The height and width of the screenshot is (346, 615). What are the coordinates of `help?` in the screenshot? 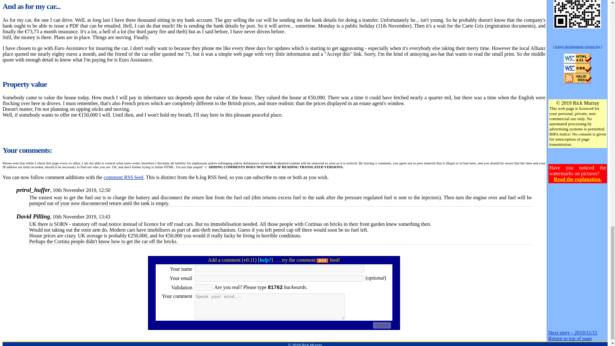 It's located at (265, 260).